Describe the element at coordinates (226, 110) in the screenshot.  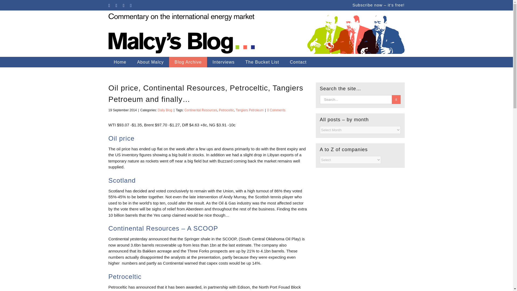
I see `Petroceltic` at that location.